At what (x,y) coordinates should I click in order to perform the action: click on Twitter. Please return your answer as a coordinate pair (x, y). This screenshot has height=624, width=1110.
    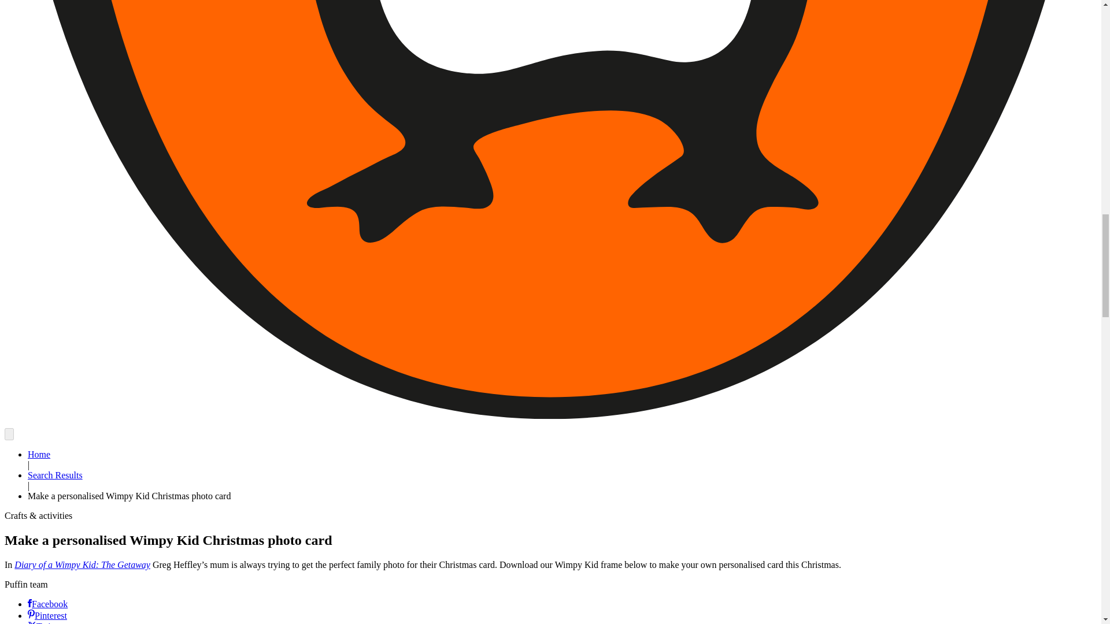
    Looking at the image, I should click on (45, 623).